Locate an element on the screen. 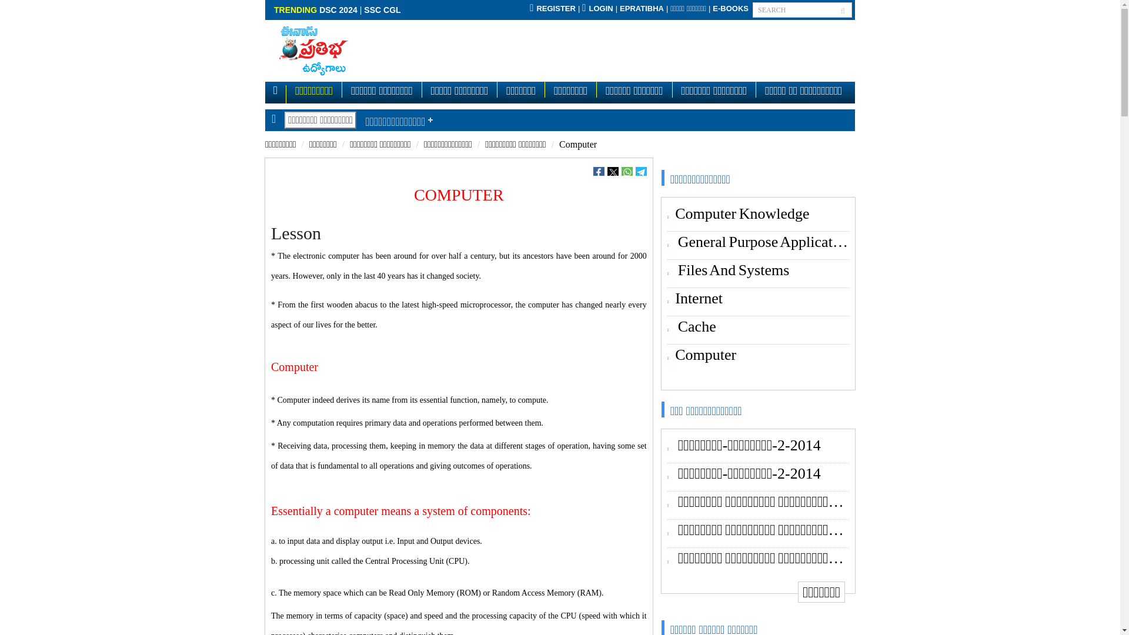  SSC CGL is located at coordinates (382, 9).